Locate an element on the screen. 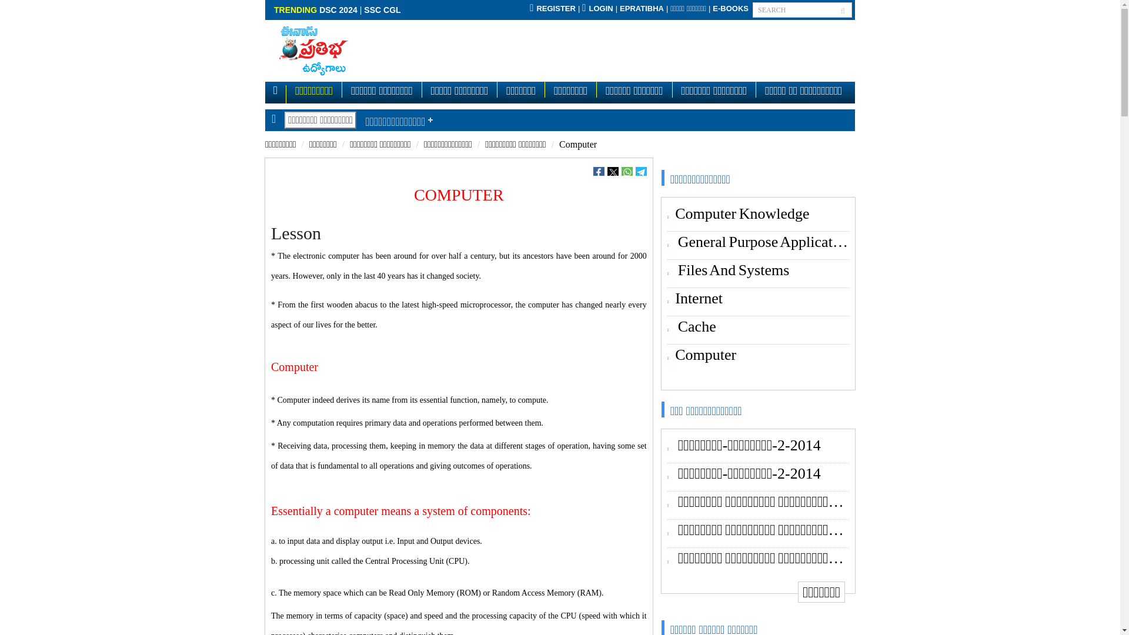  SSC CGL is located at coordinates (382, 9).